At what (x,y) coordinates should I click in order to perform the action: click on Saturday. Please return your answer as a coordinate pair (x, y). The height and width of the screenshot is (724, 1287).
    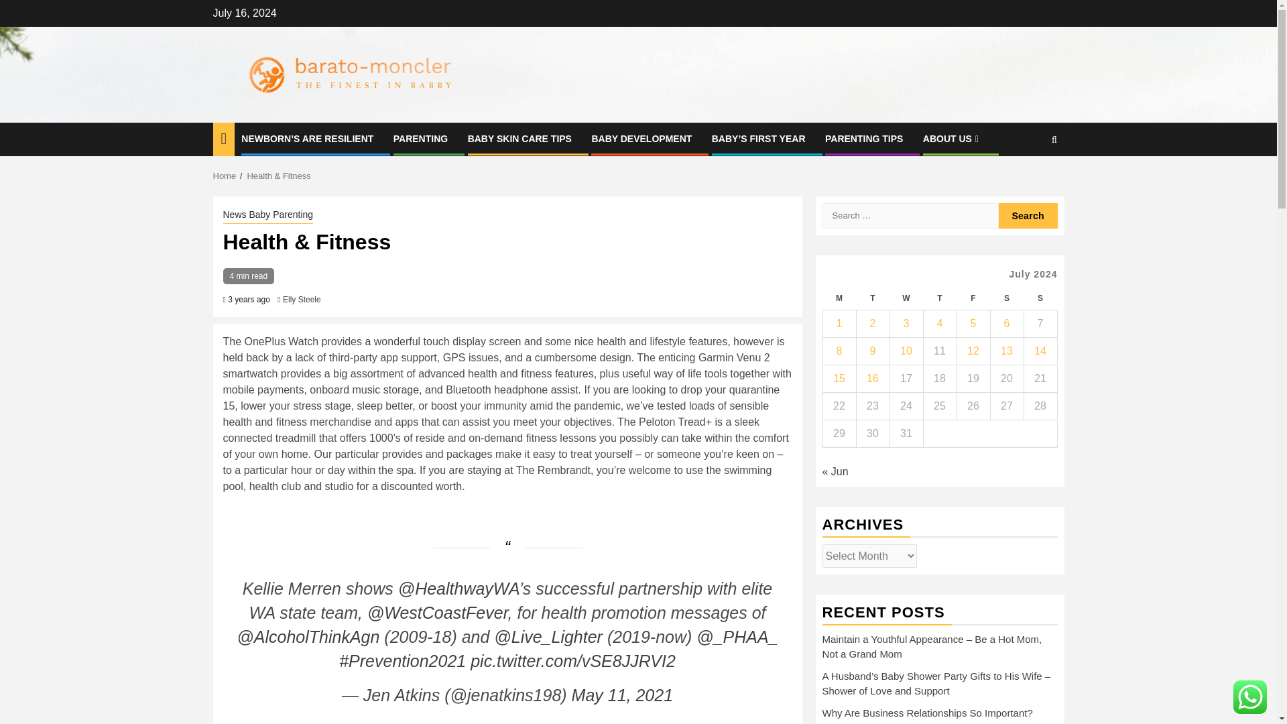
    Looking at the image, I should click on (1006, 298).